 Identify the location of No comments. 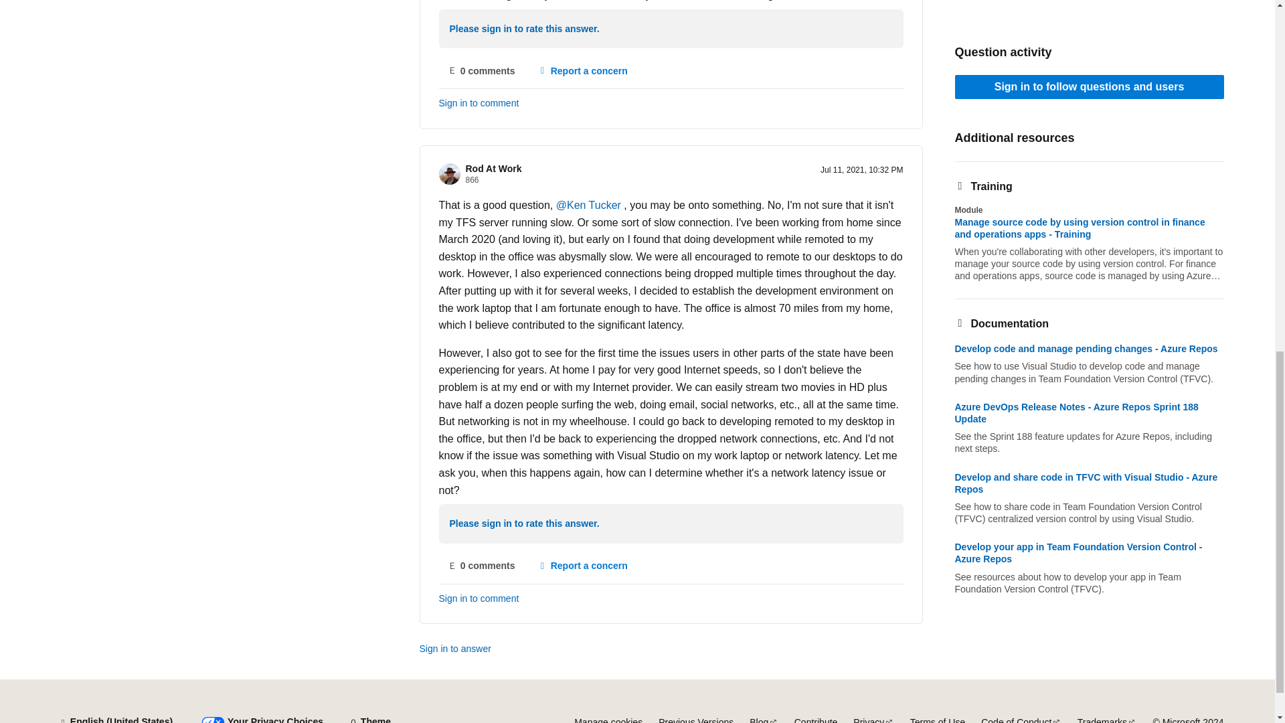
(482, 71).